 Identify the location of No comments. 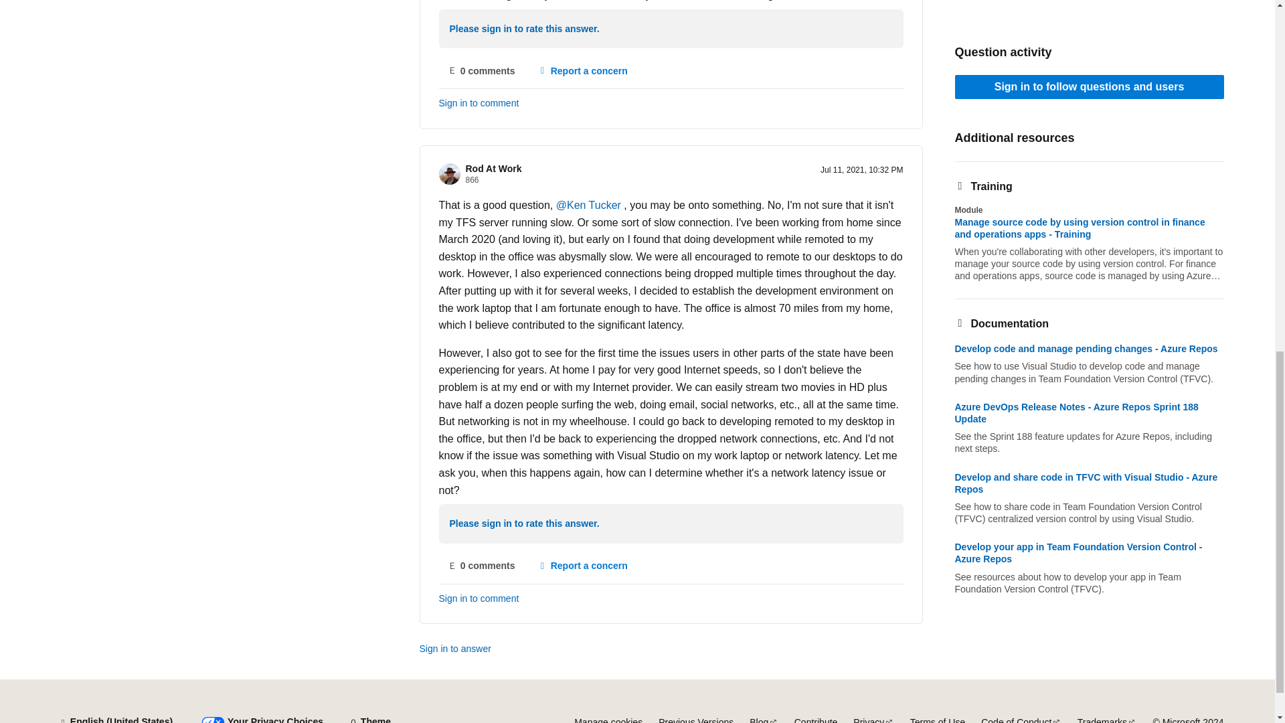
(482, 71).